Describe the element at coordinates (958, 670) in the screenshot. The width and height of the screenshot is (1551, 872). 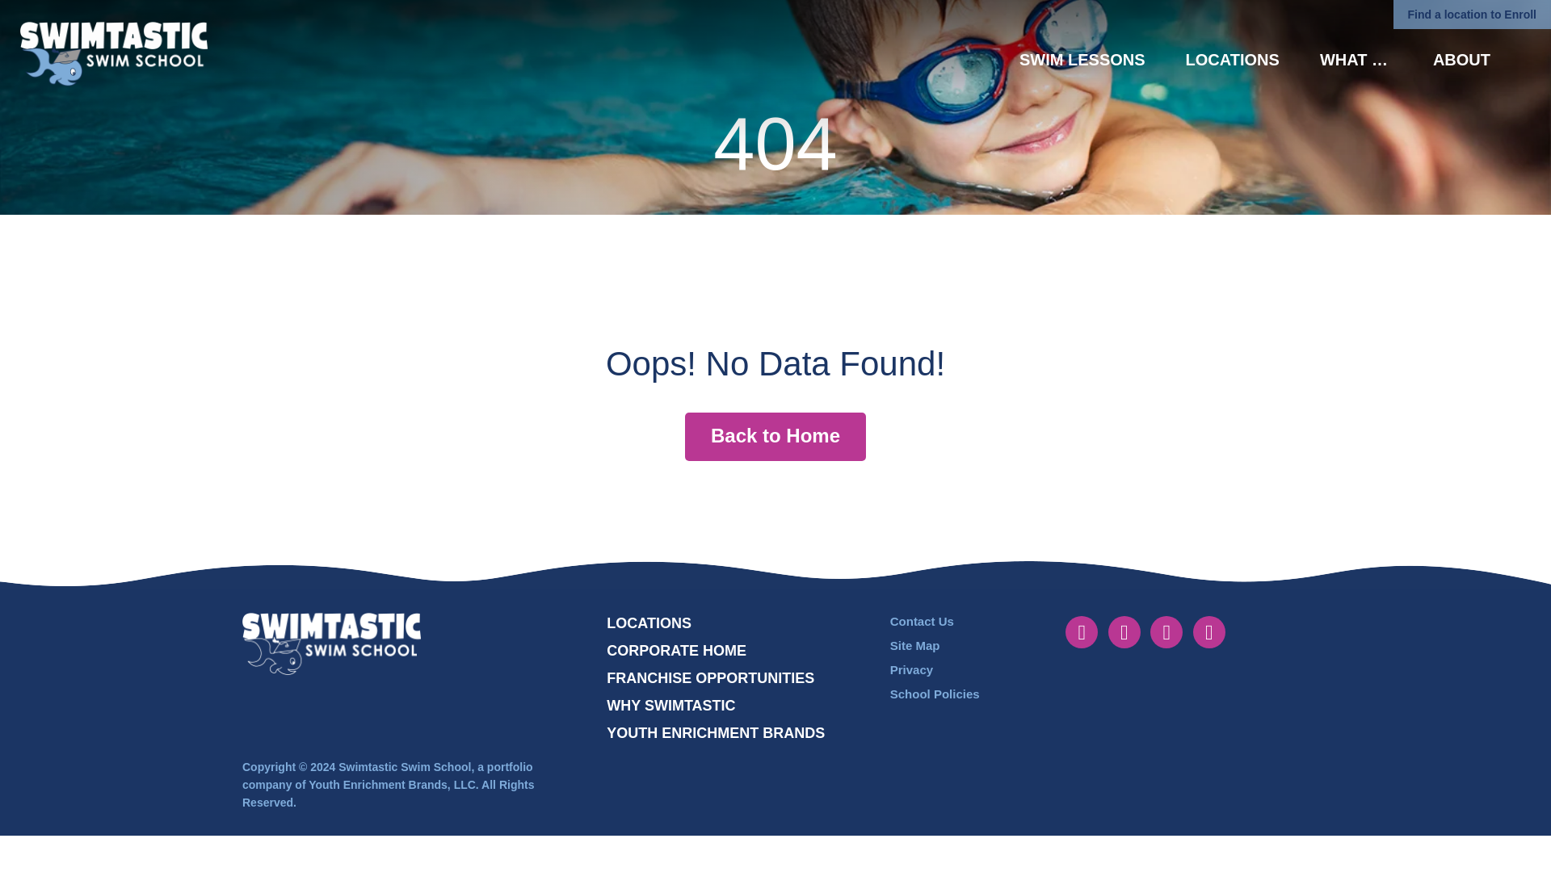
I see `Privacy` at that location.